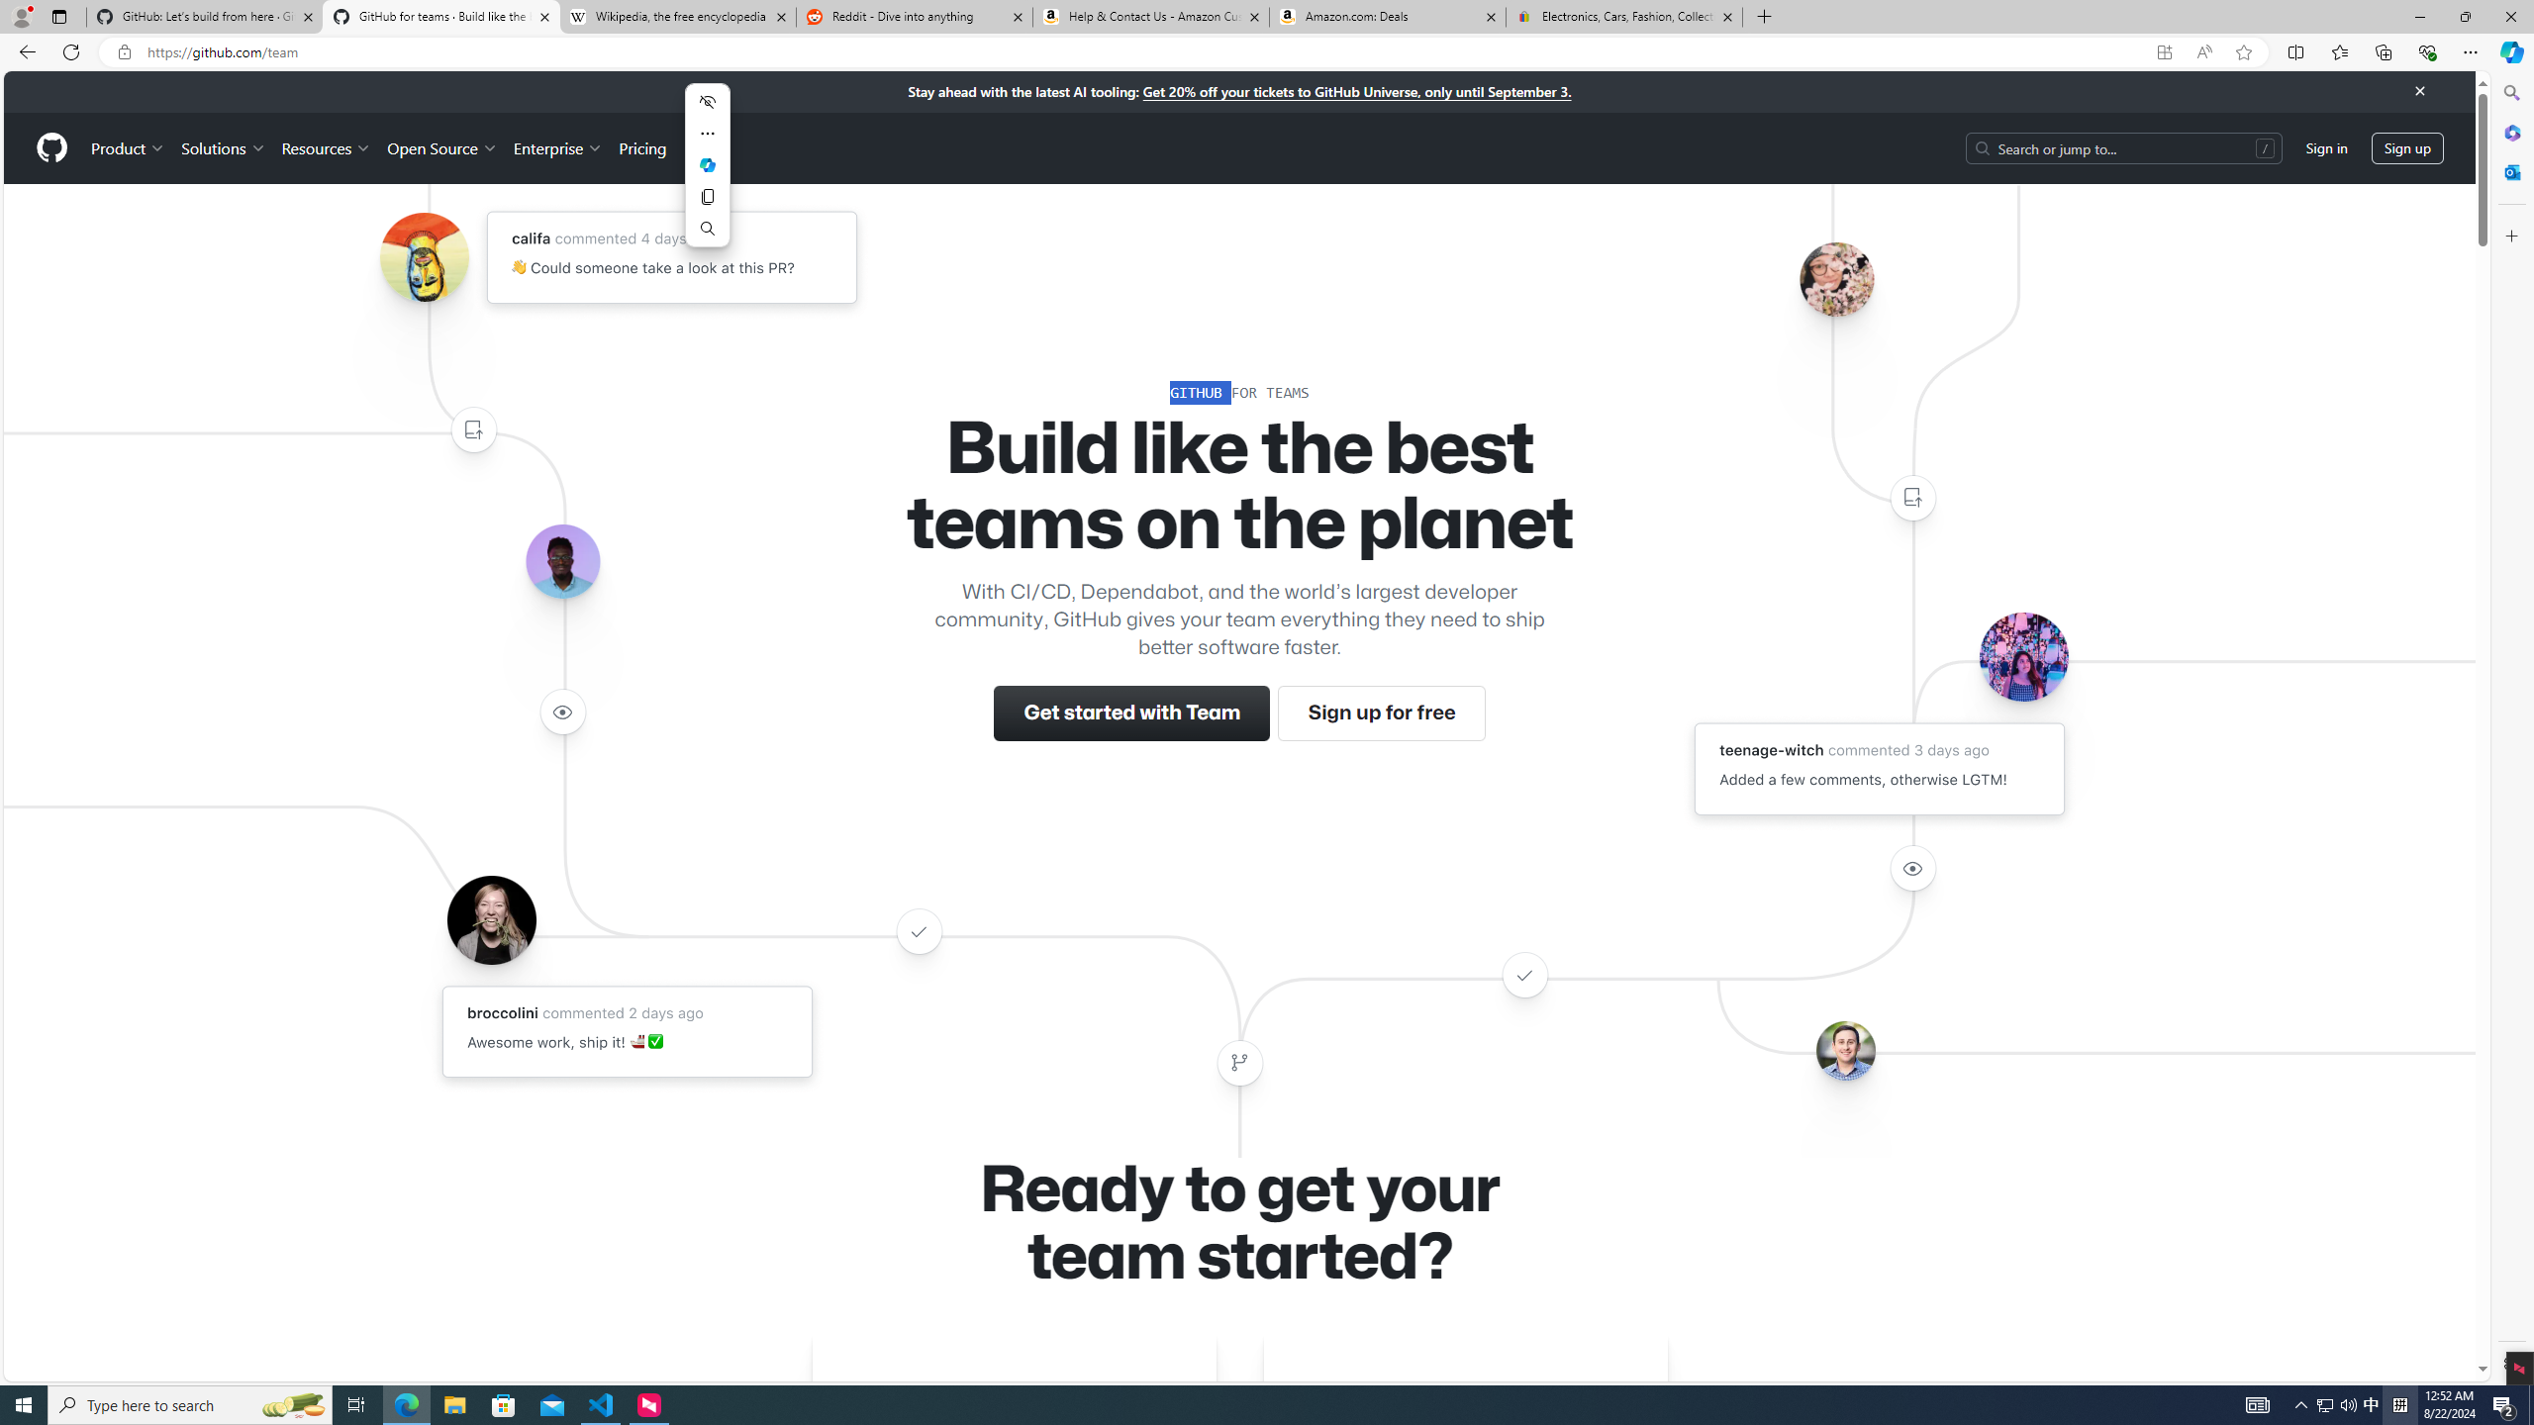  What do you see at coordinates (708, 134) in the screenshot?
I see `More actions` at bounding box center [708, 134].